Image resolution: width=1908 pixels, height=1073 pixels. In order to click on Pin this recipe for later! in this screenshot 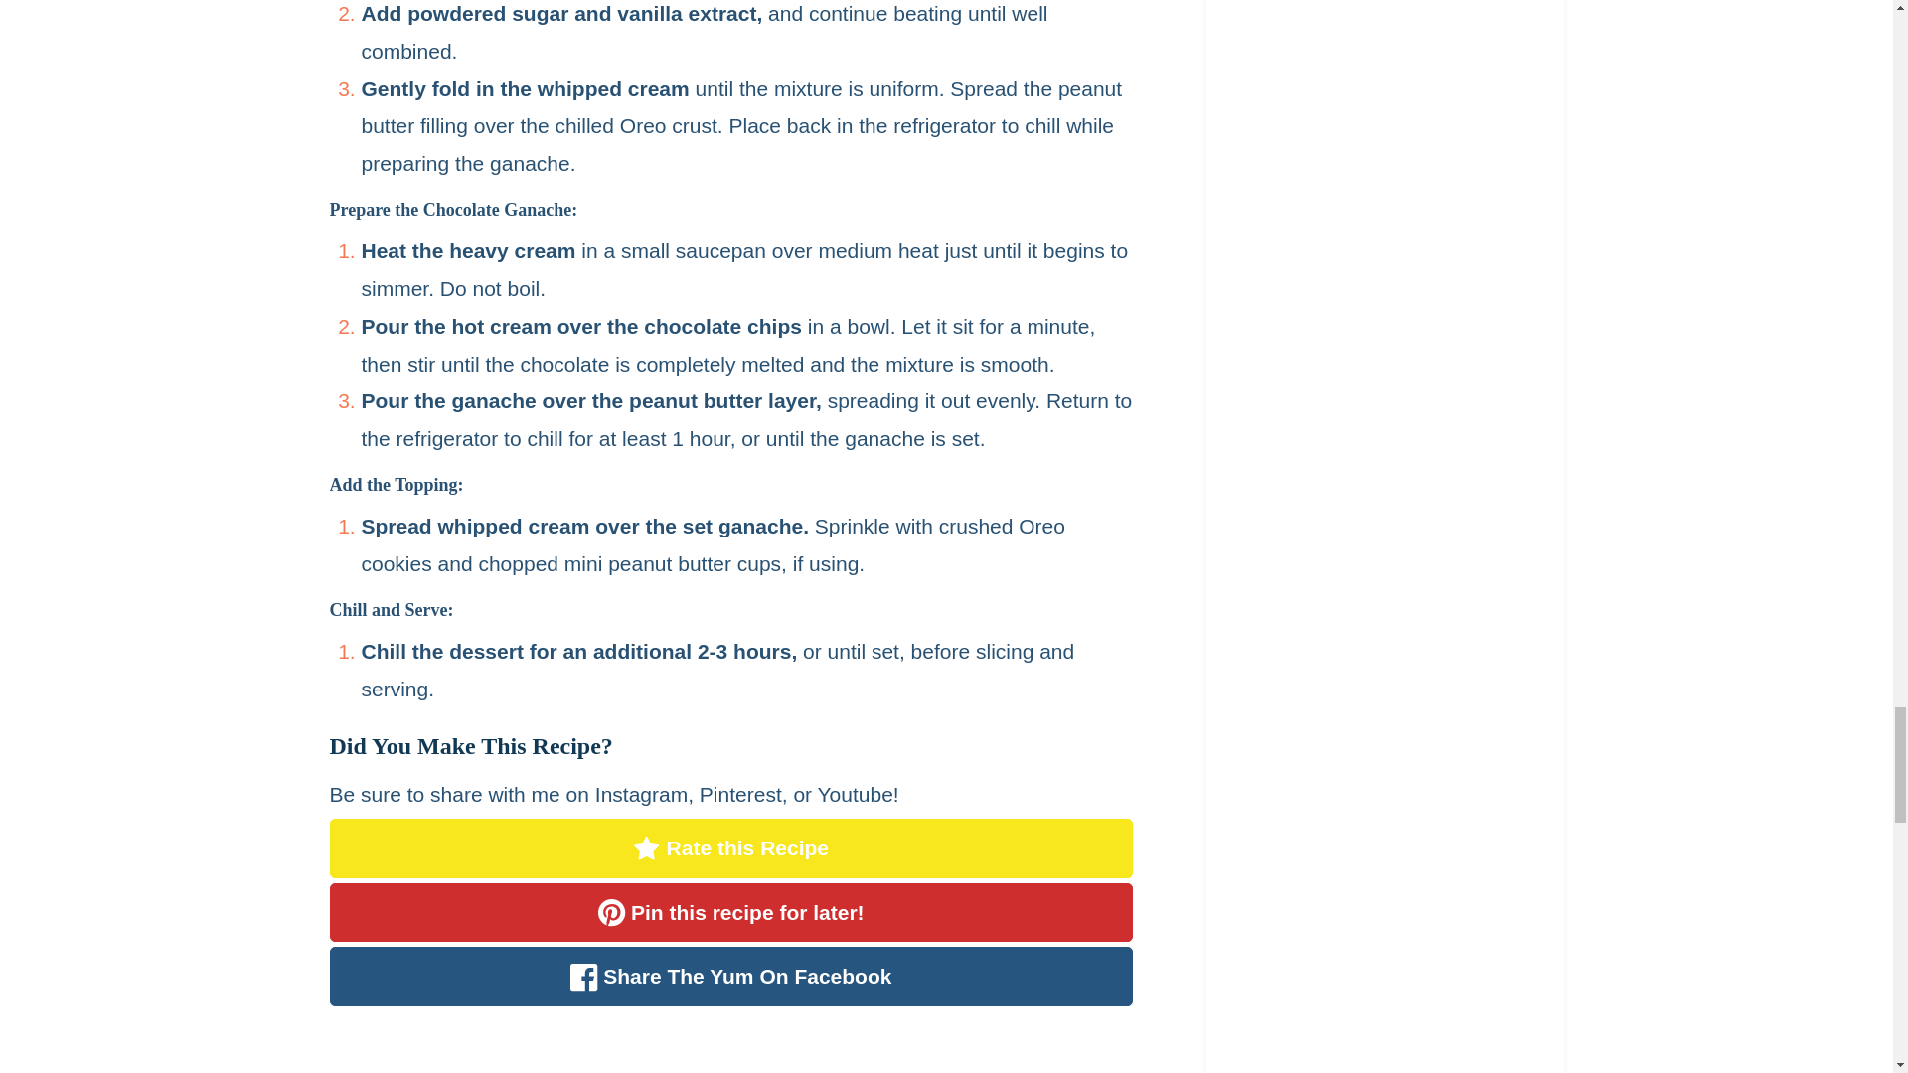, I will do `click(731, 976)`.